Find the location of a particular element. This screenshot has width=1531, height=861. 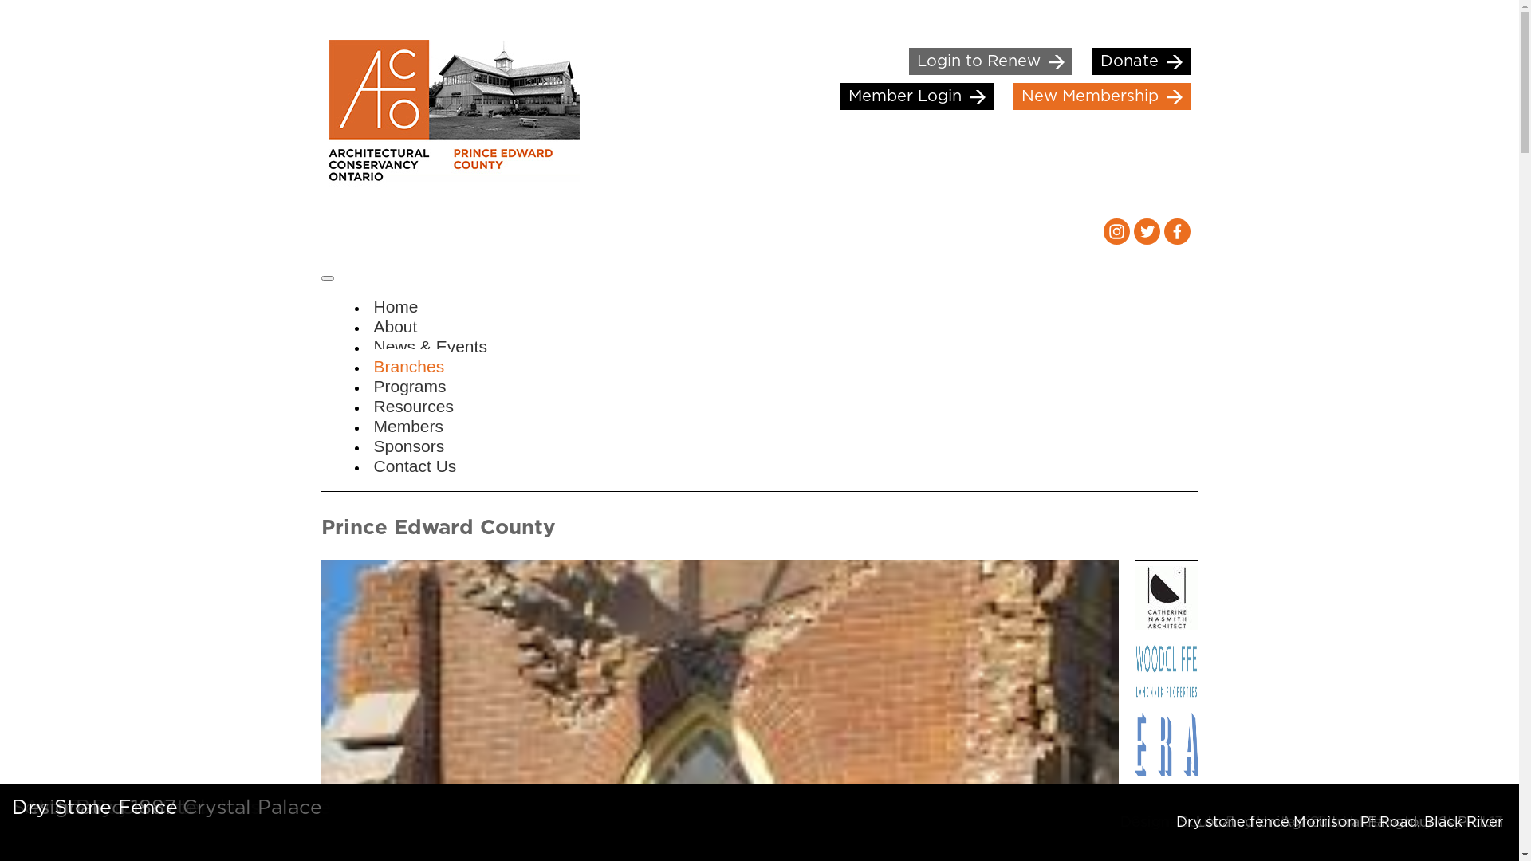

News & Events is located at coordinates (430, 346).